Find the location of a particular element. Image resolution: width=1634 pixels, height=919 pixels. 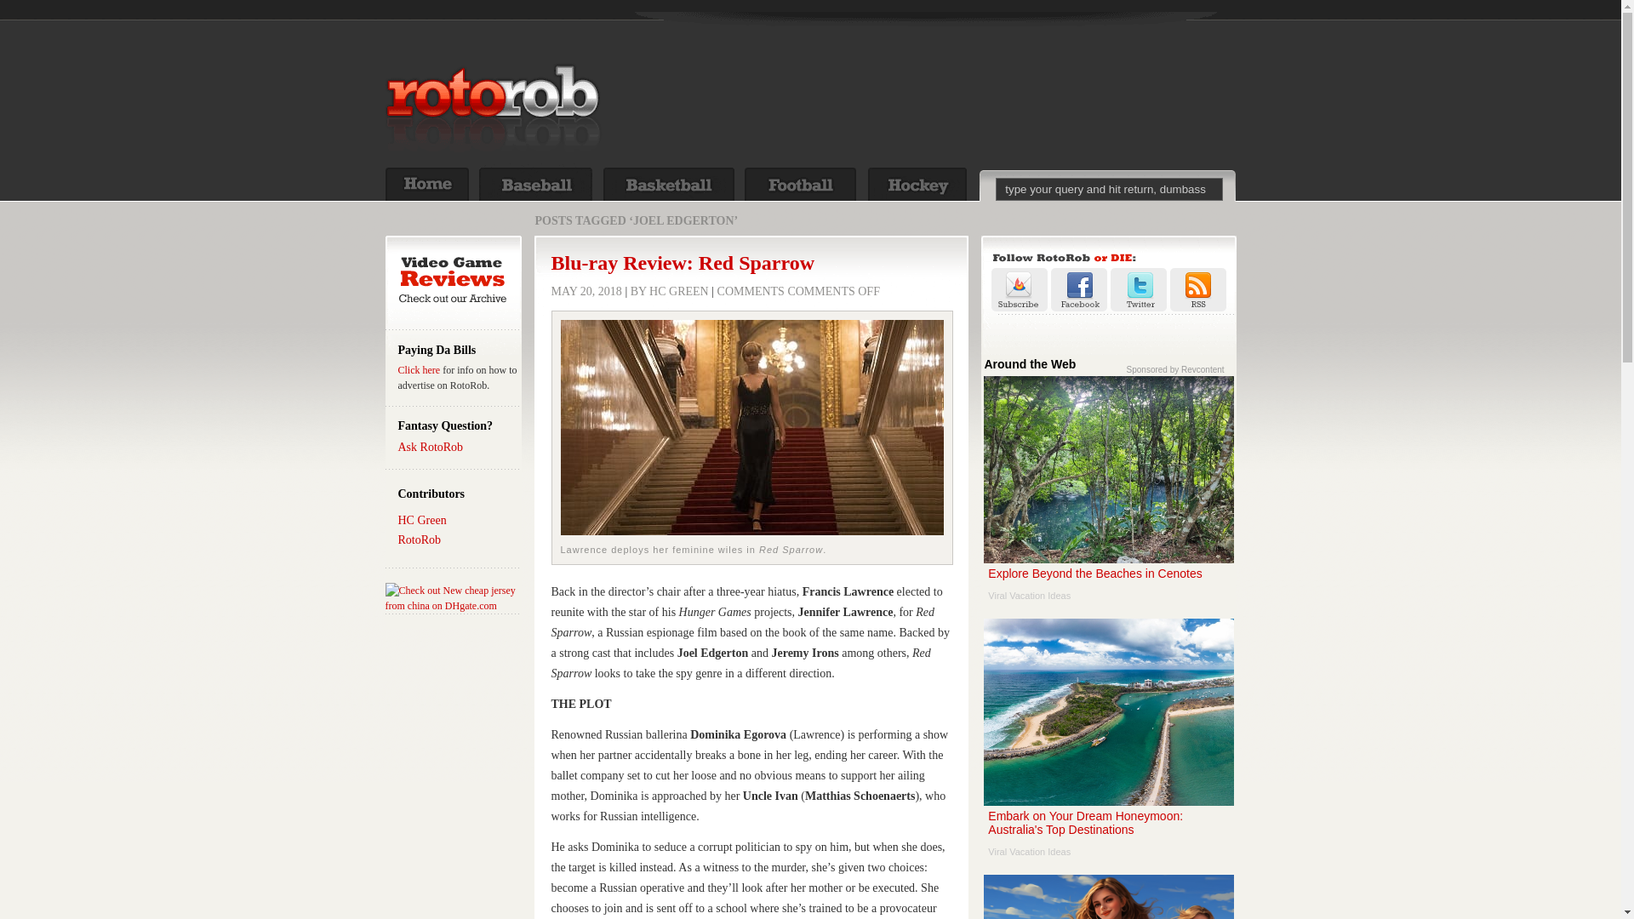

Embark on Your Dream Honeymoon: Australia's Top Destinations is located at coordinates (683, 262).